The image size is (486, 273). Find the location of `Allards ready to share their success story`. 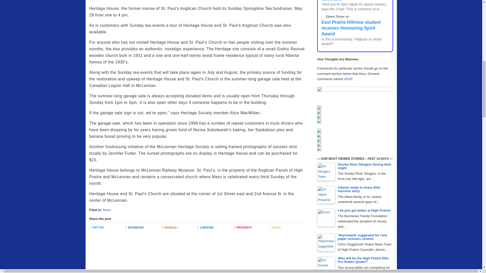

Allards ready to share their success story is located at coordinates (326, 195).